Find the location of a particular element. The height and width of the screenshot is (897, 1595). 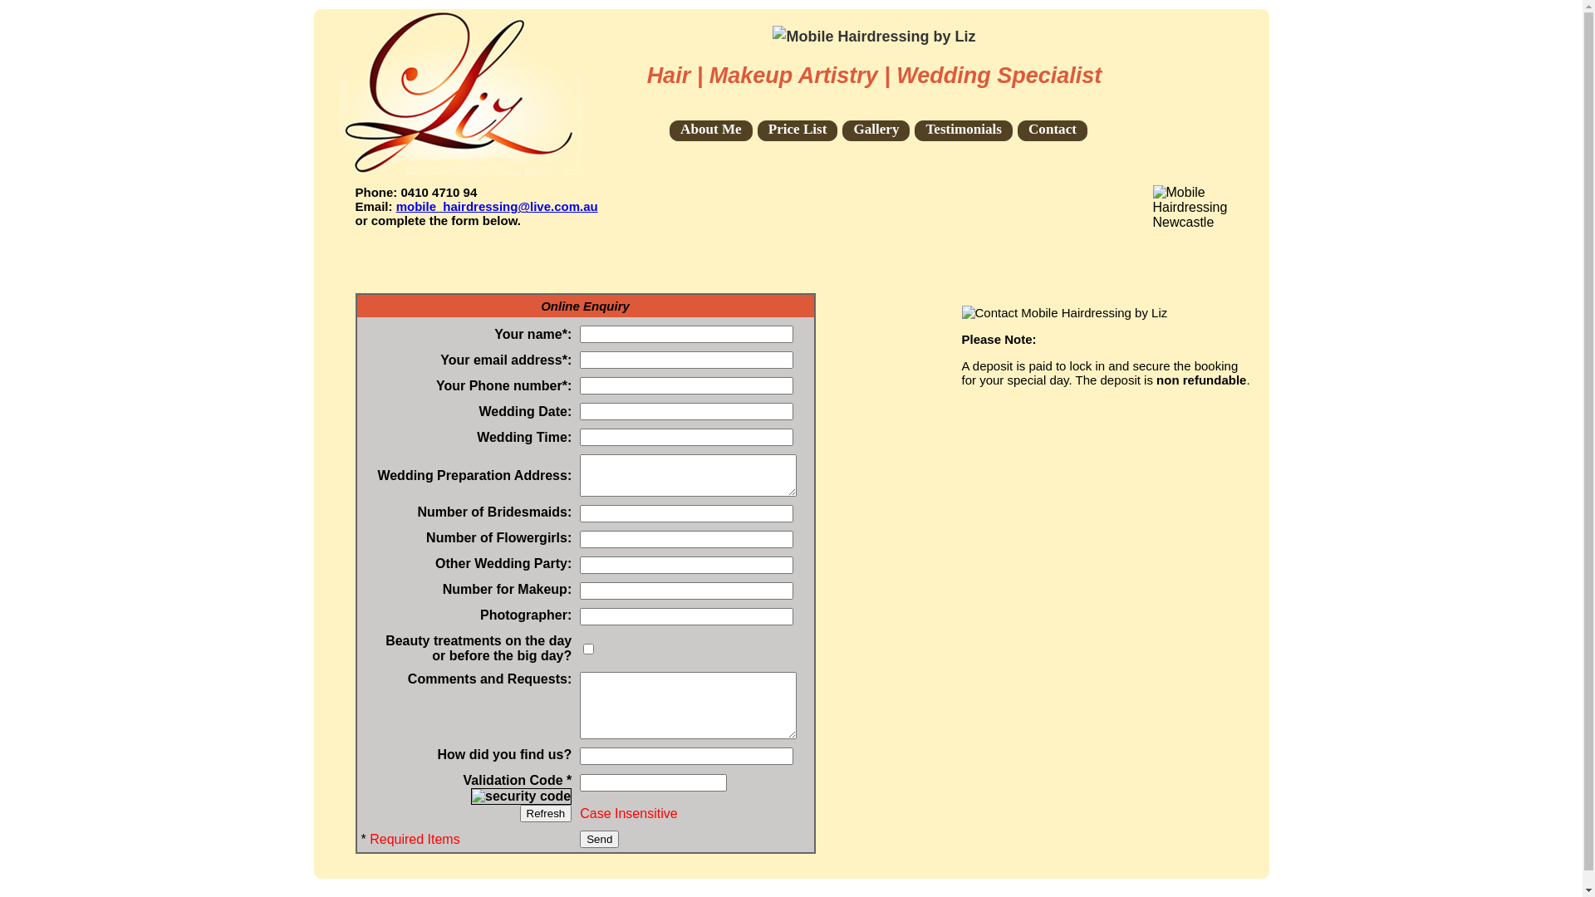

Send is located at coordinates (600, 839).